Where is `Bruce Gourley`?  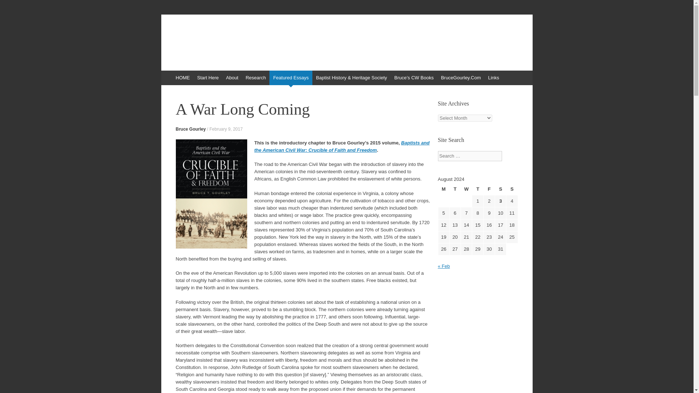 Bruce Gourley is located at coordinates (190, 129).